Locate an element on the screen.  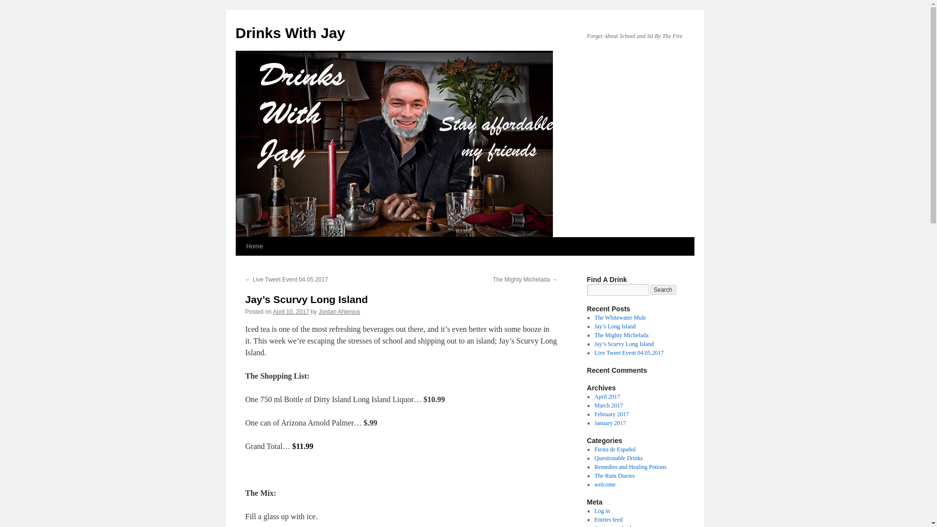
The Rum Diaries is located at coordinates (614, 475).